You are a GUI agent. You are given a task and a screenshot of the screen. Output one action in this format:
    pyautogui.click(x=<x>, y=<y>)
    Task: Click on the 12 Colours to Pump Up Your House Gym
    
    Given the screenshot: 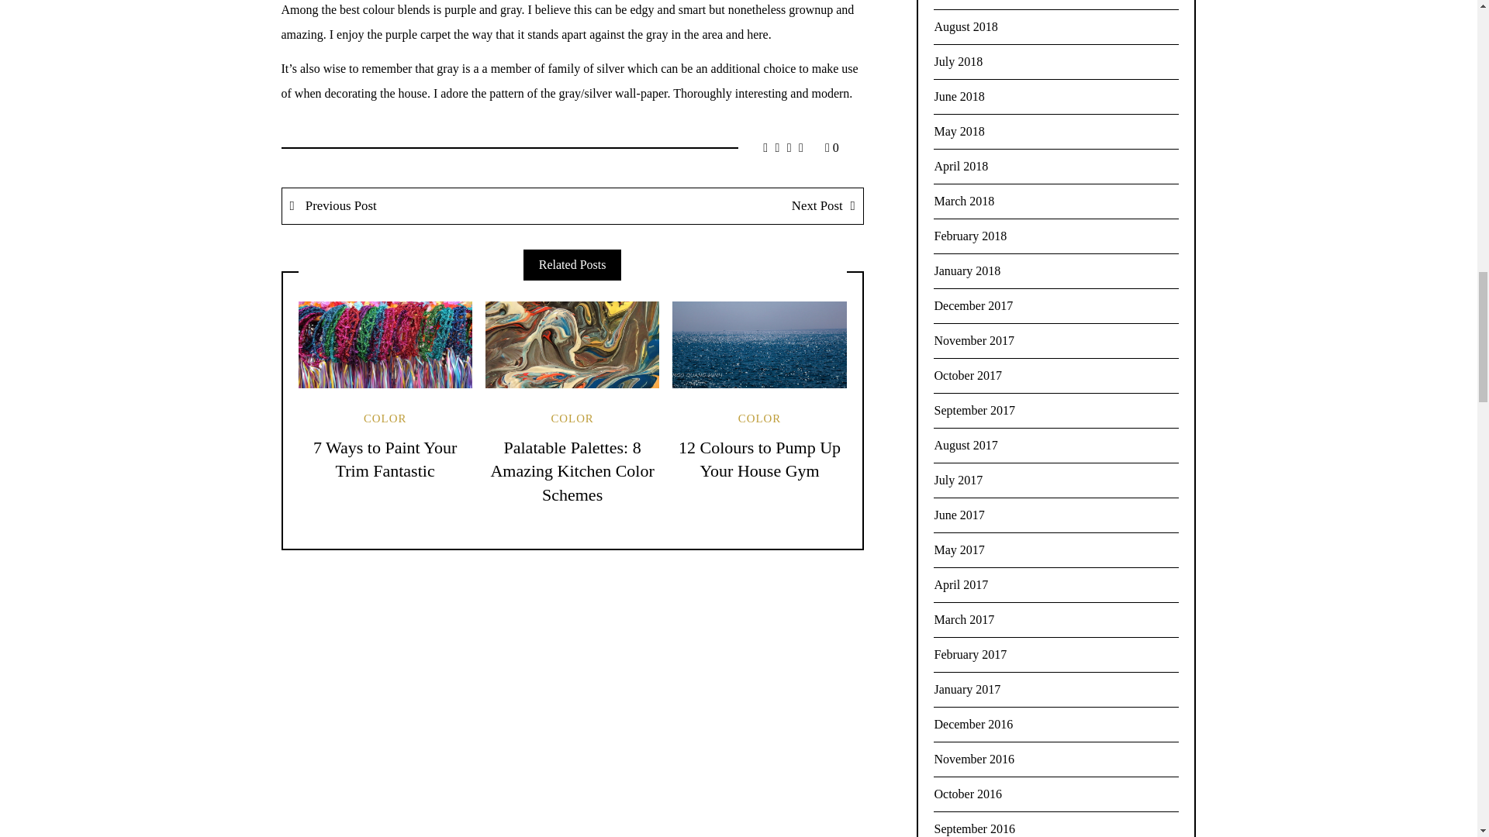 What is the action you would take?
    pyautogui.click(x=760, y=459)
    